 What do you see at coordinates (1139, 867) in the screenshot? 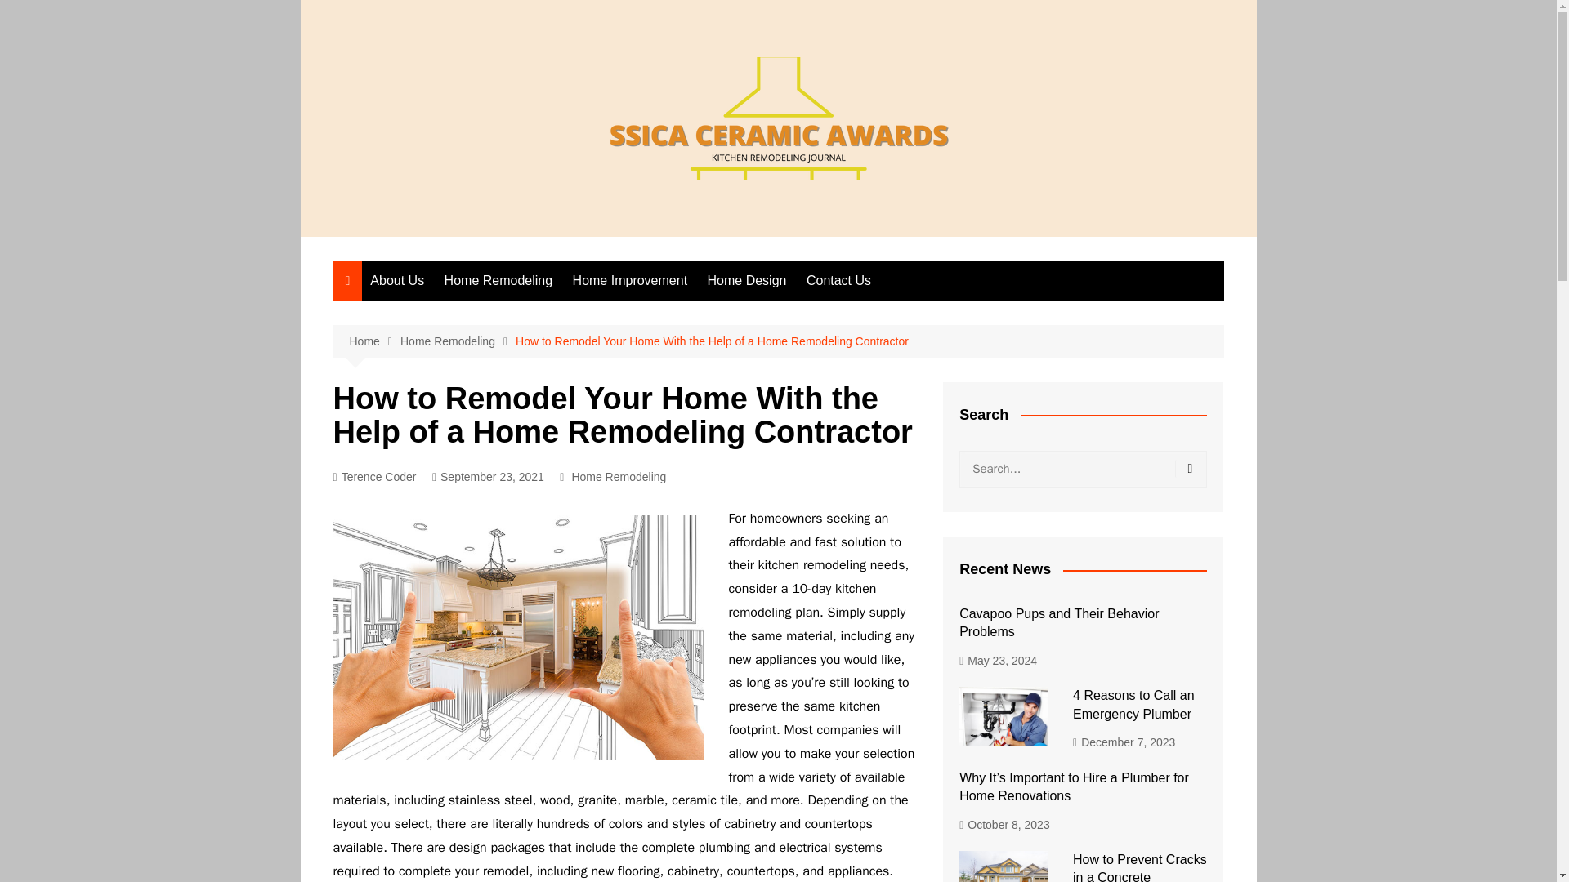
I see `How to Prevent Cracks in a Concrete Driveway` at bounding box center [1139, 867].